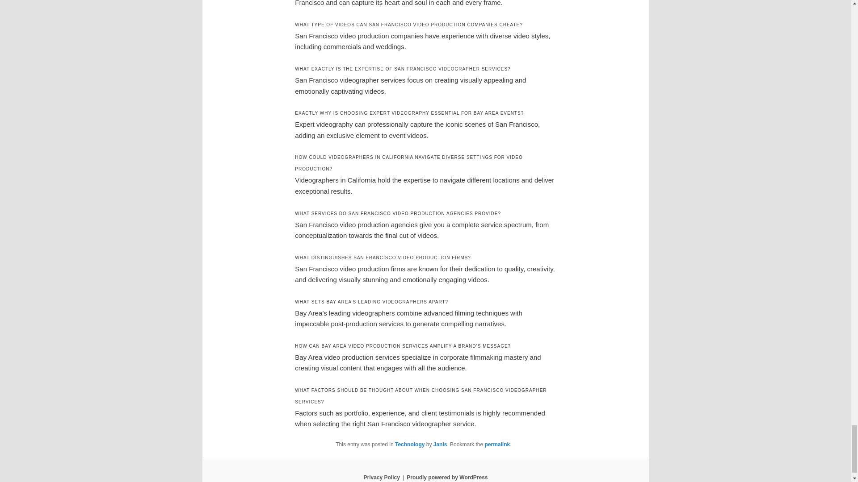  Describe the element at coordinates (440, 445) in the screenshot. I see `Janis` at that location.